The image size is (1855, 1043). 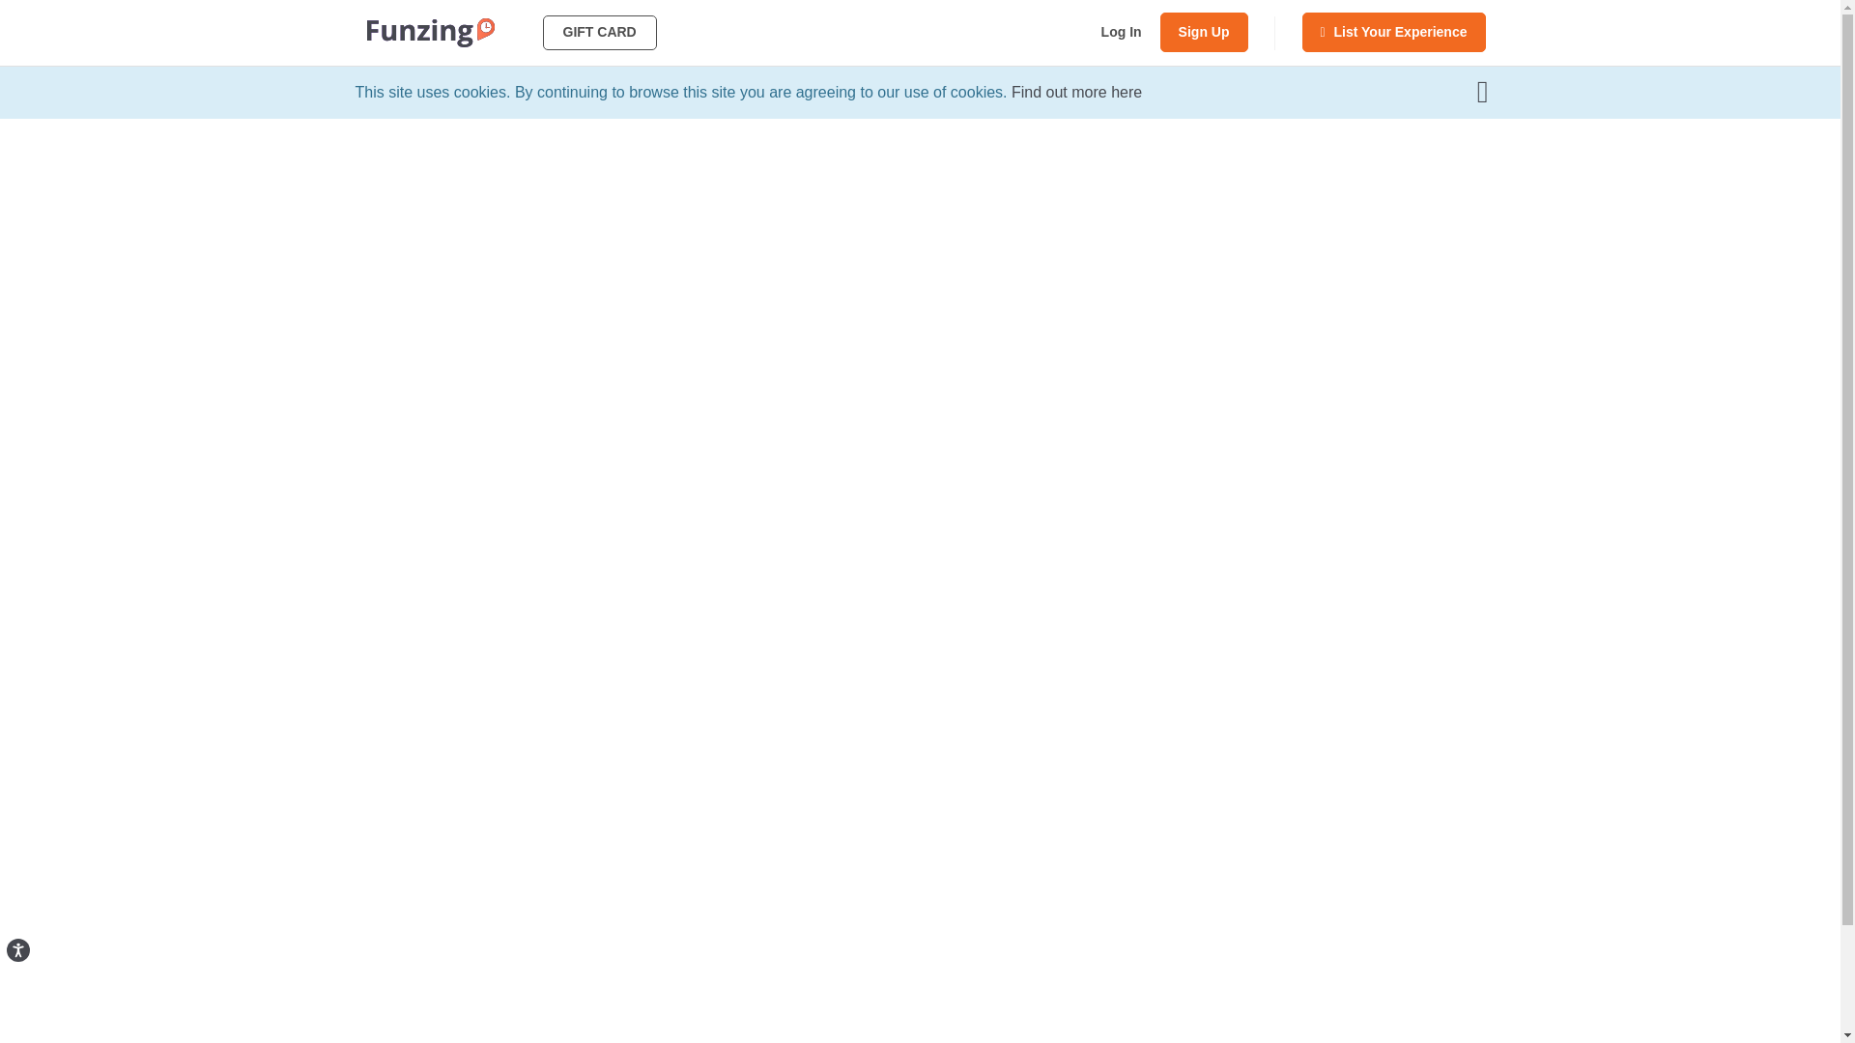 I want to click on GIFT CARD, so click(x=599, y=33).